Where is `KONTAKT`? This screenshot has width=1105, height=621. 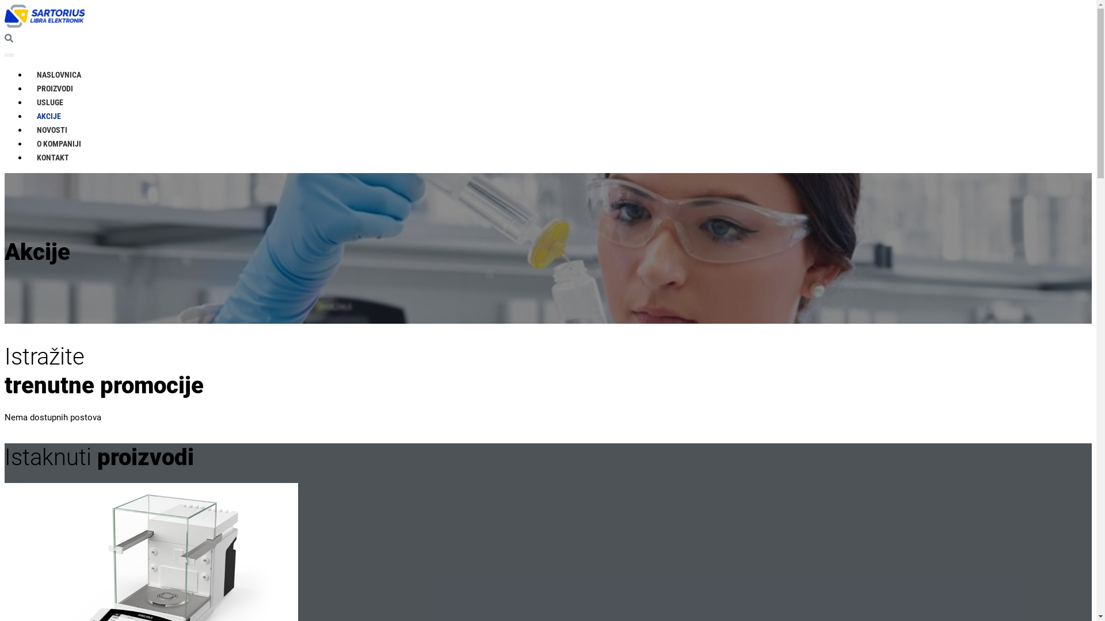
KONTAKT is located at coordinates (53, 158).